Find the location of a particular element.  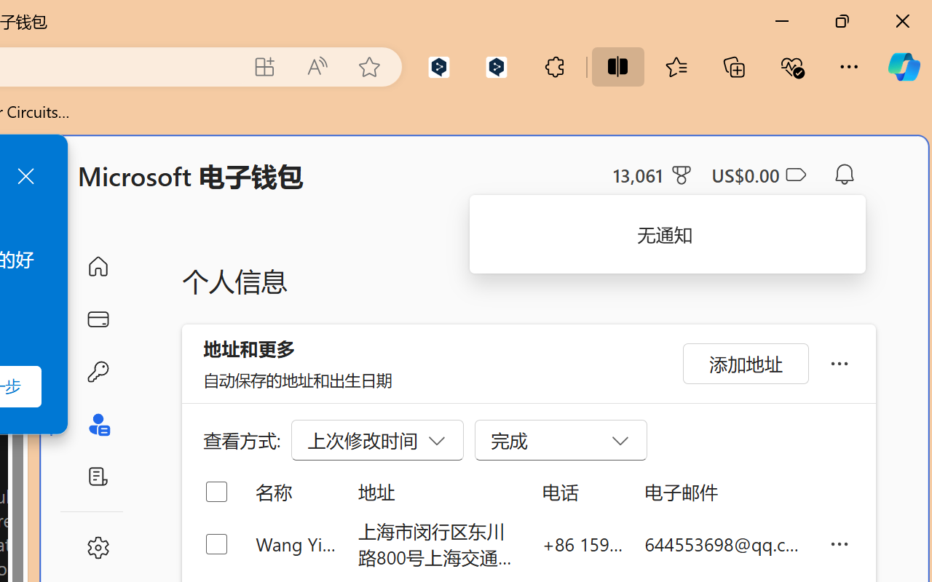

Wang Yian is located at coordinates (296, 544).